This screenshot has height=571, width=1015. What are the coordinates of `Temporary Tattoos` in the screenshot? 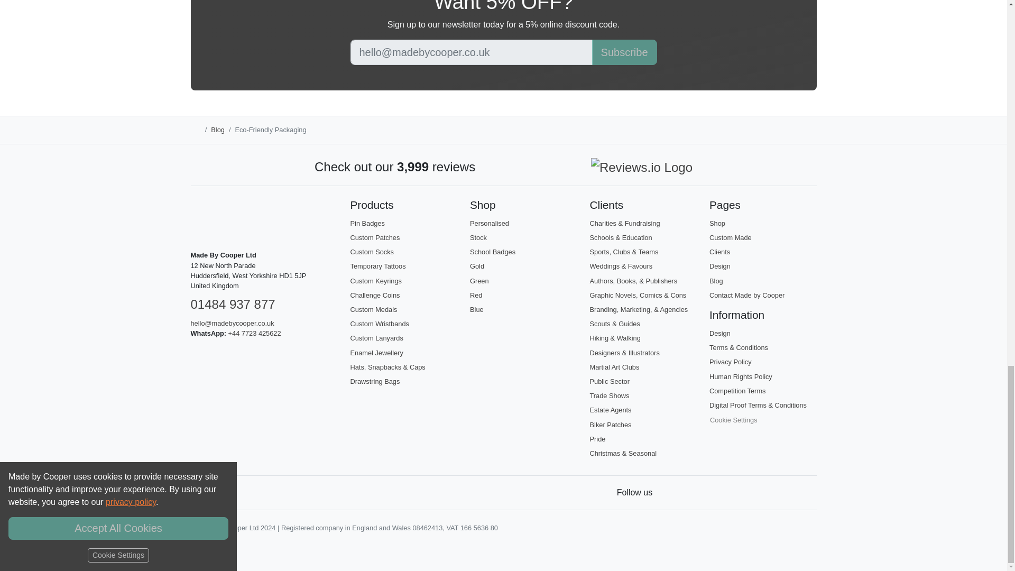 It's located at (377, 265).